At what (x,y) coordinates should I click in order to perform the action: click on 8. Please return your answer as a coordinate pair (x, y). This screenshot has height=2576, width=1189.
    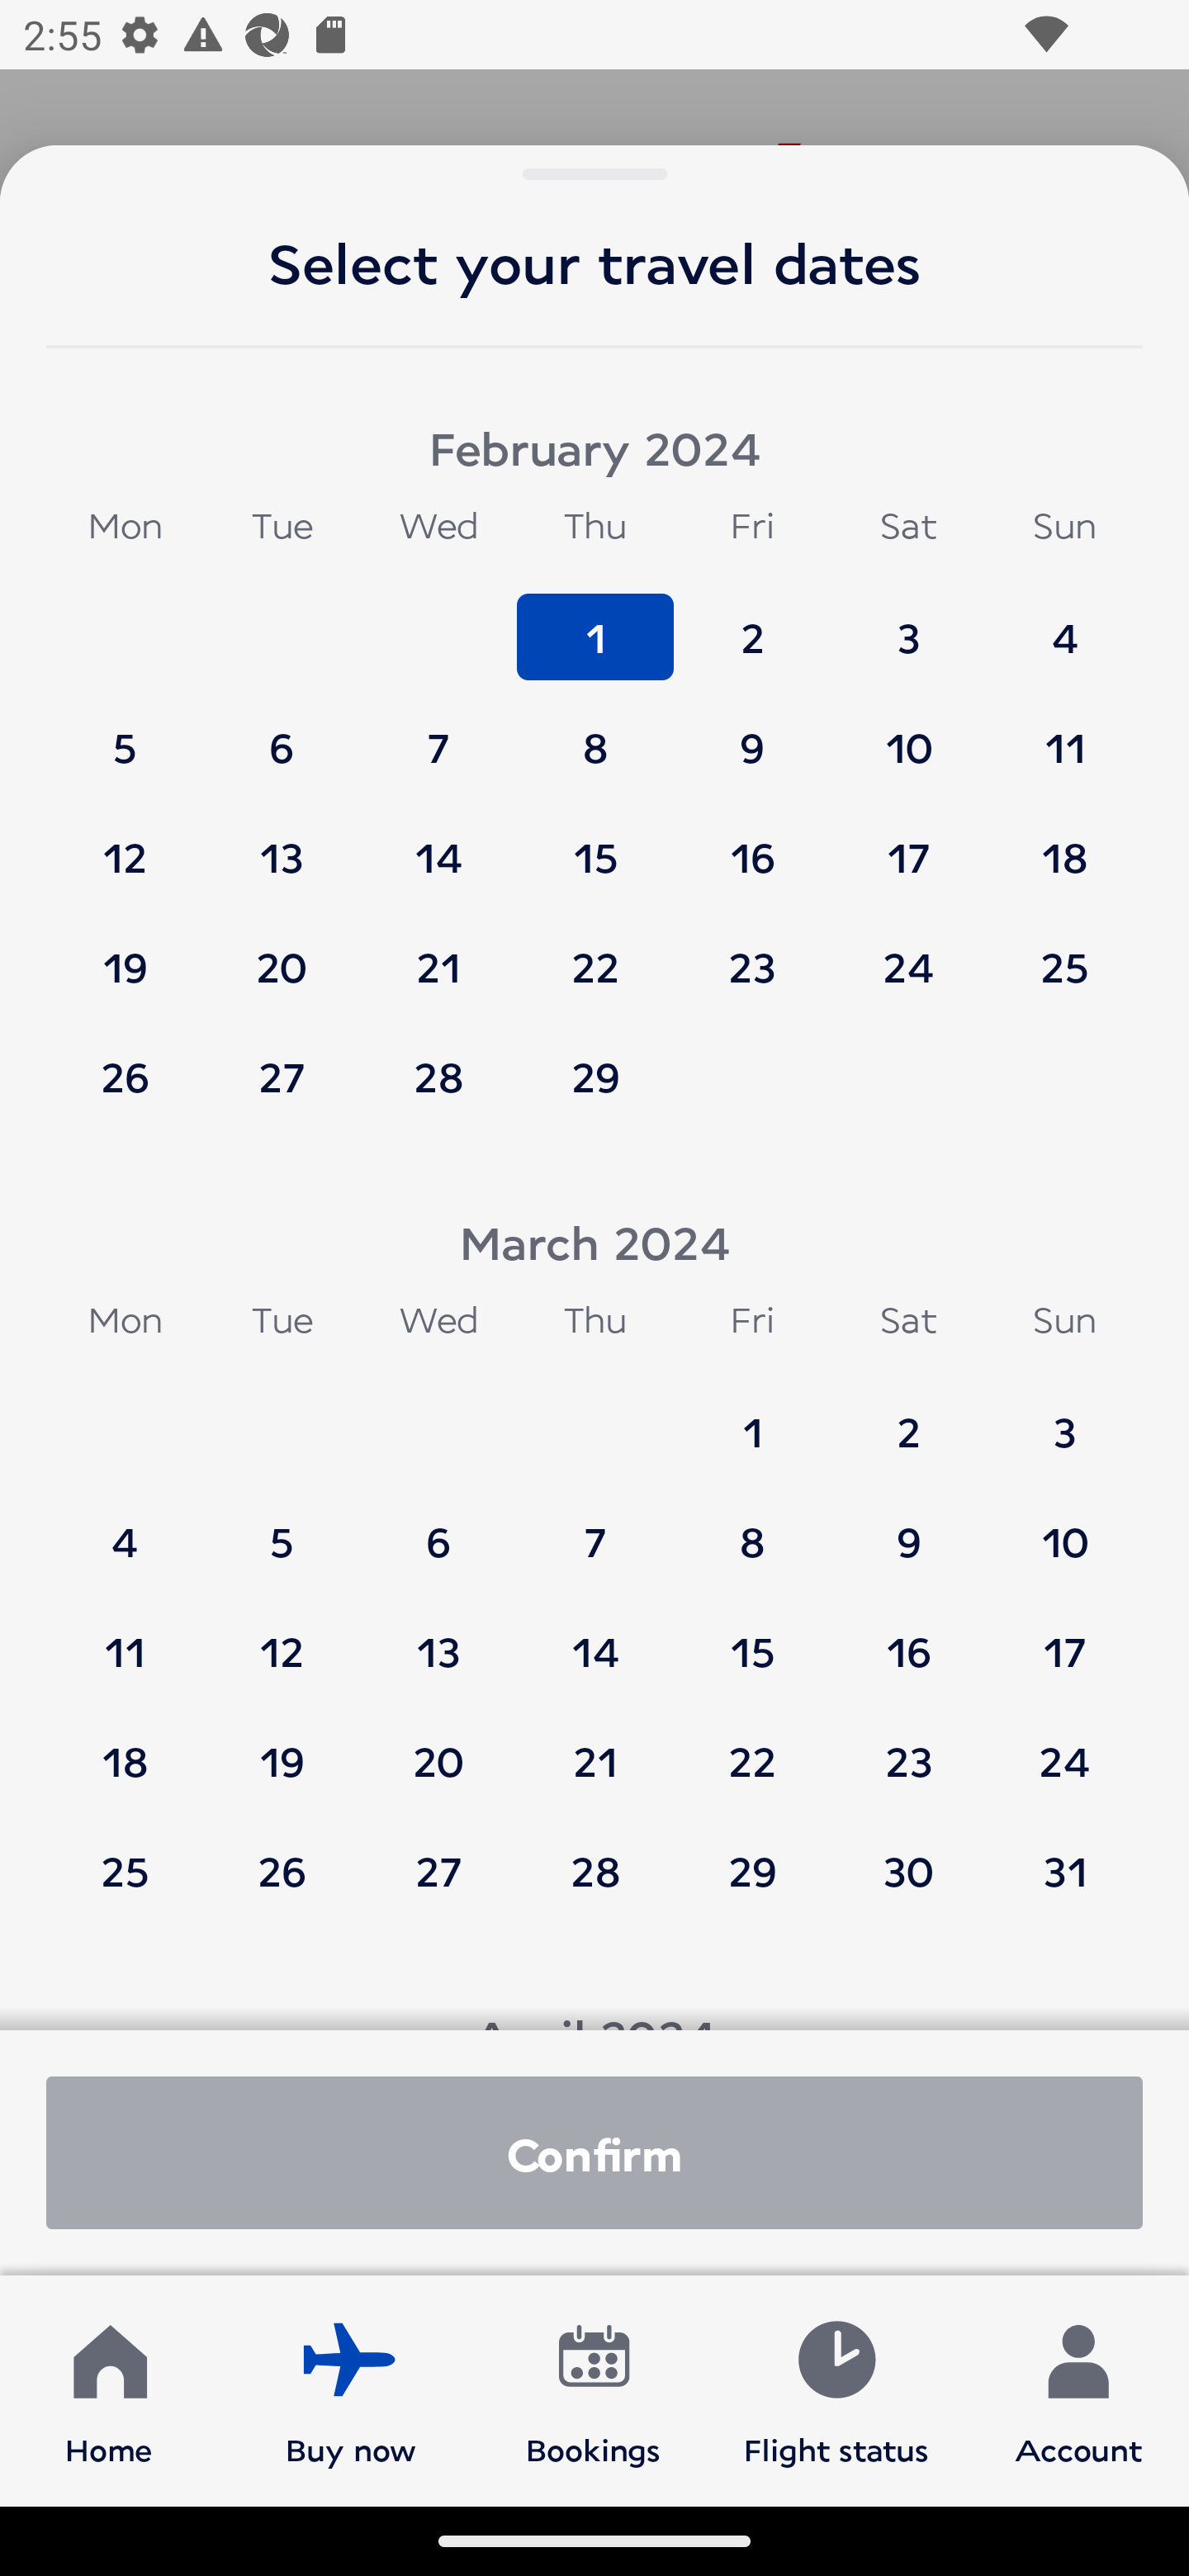
    Looking at the image, I should click on (595, 732).